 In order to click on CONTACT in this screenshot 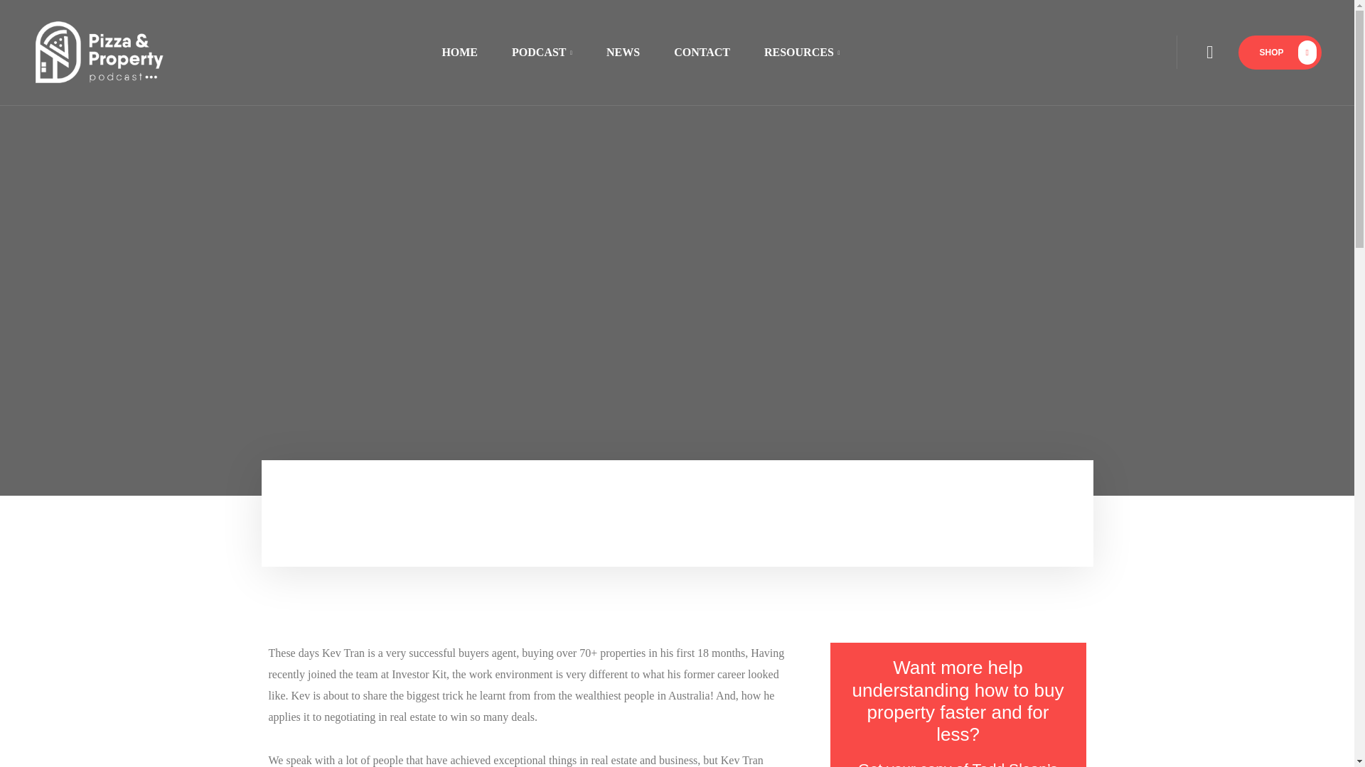, I will do `click(701, 52)`.